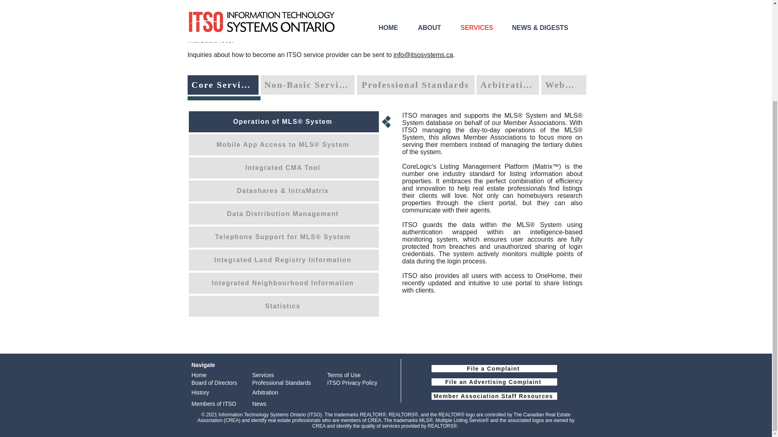 The height and width of the screenshot is (437, 778). Describe the element at coordinates (284, 214) in the screenshot. I see `Data Distribution Management` at that location.